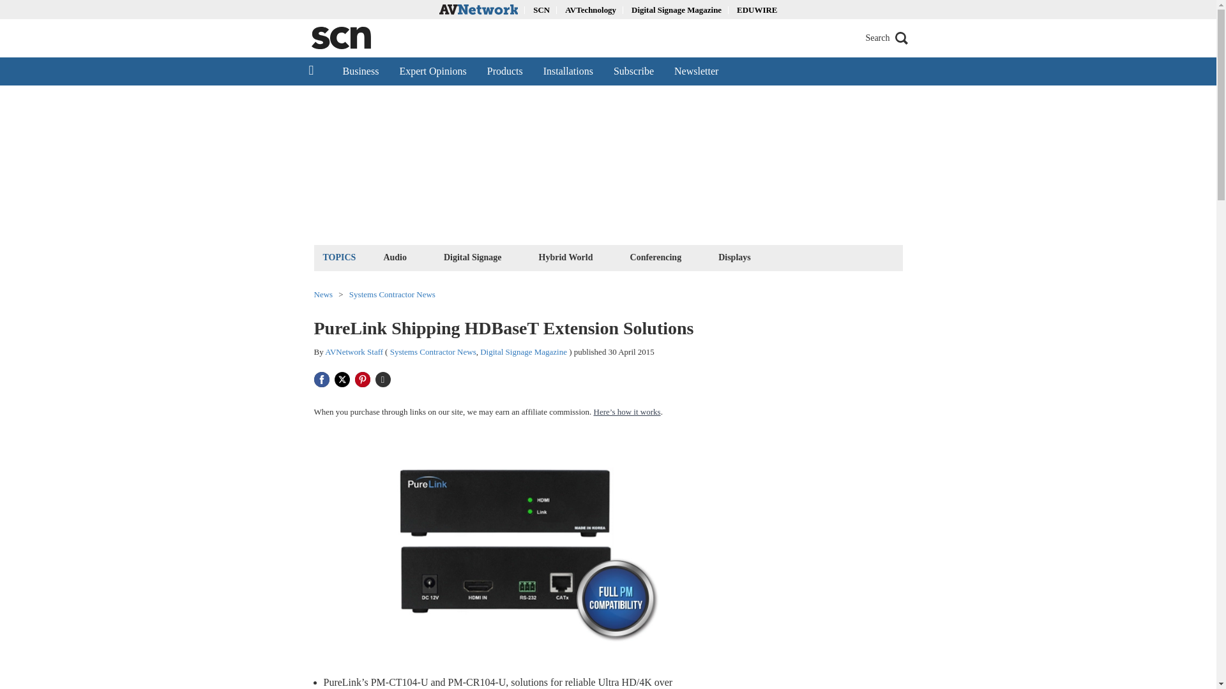  What do you see at coordinates (696, 71) in the screenshot?
I see `Newsletter` at bounding box center [696, 71].